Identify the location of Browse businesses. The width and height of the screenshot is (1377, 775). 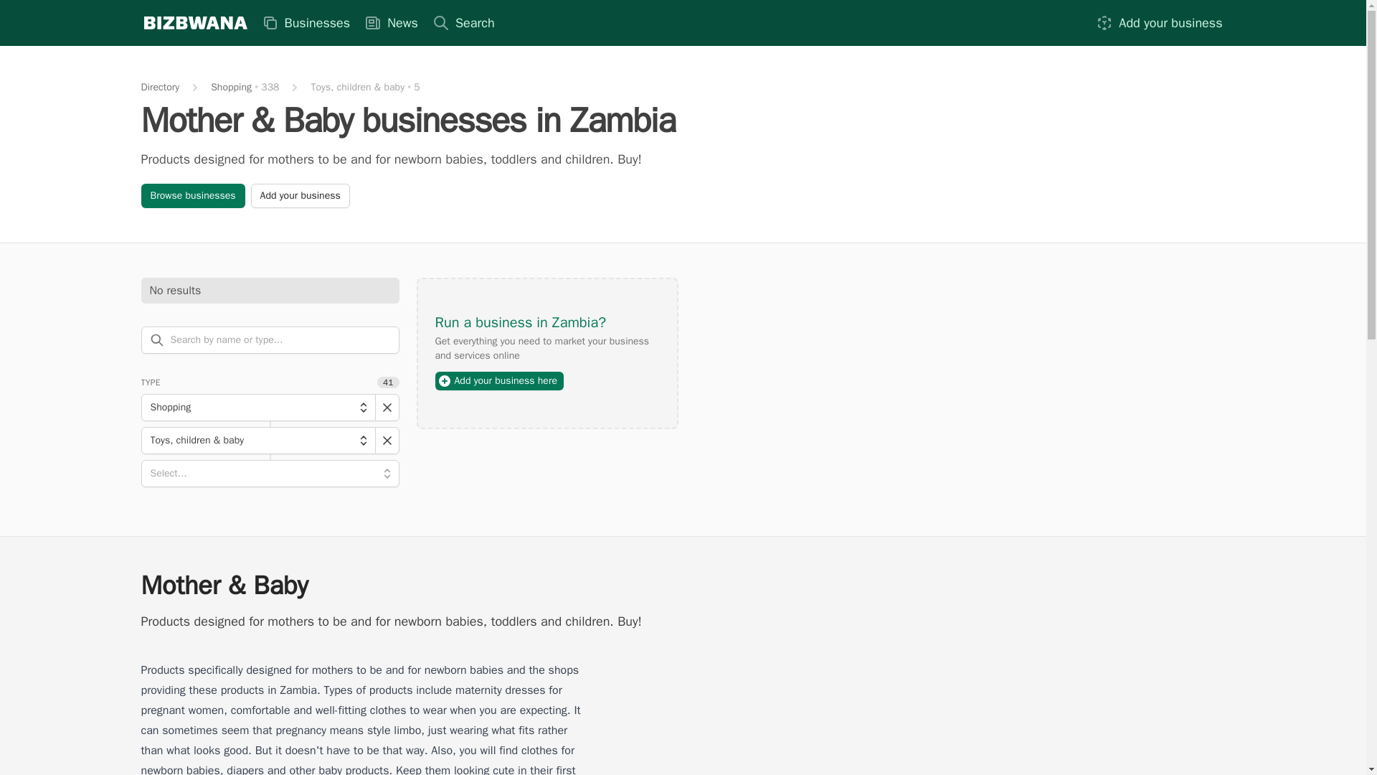
(192, 195).